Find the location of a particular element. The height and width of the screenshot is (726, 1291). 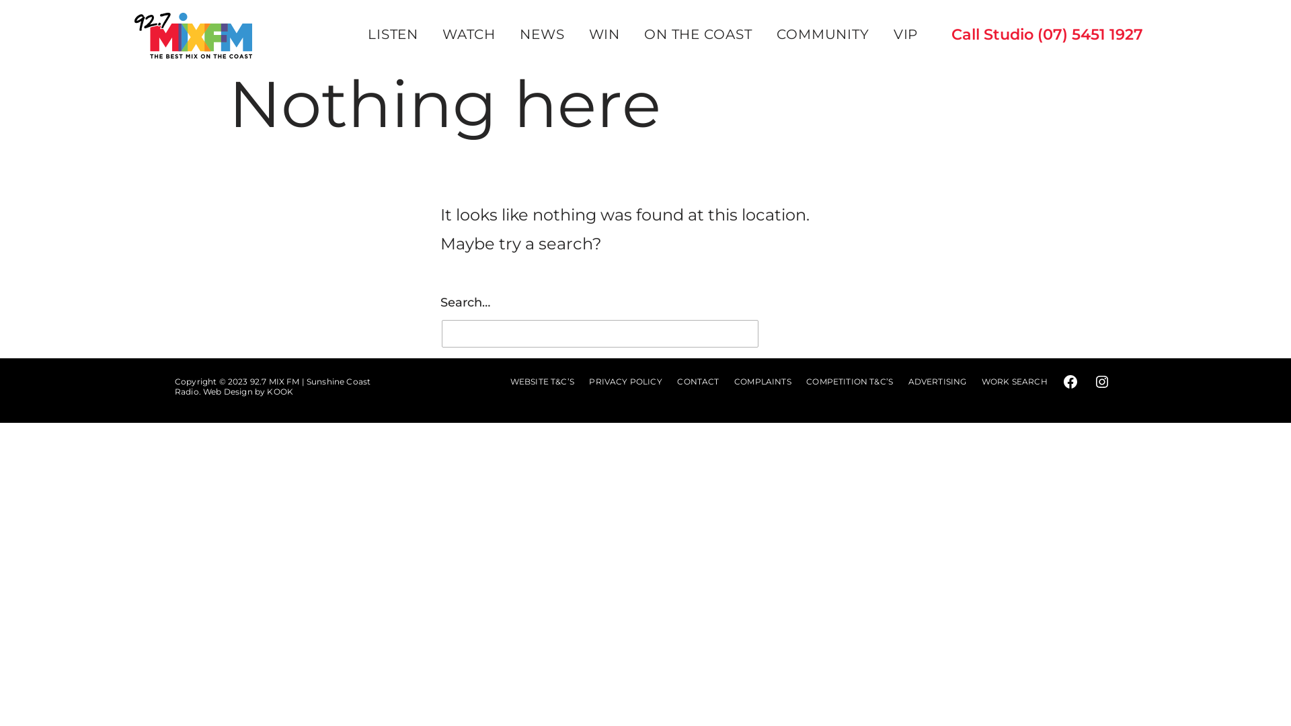

COMPLAINTS is located at coordinates (762, 382).